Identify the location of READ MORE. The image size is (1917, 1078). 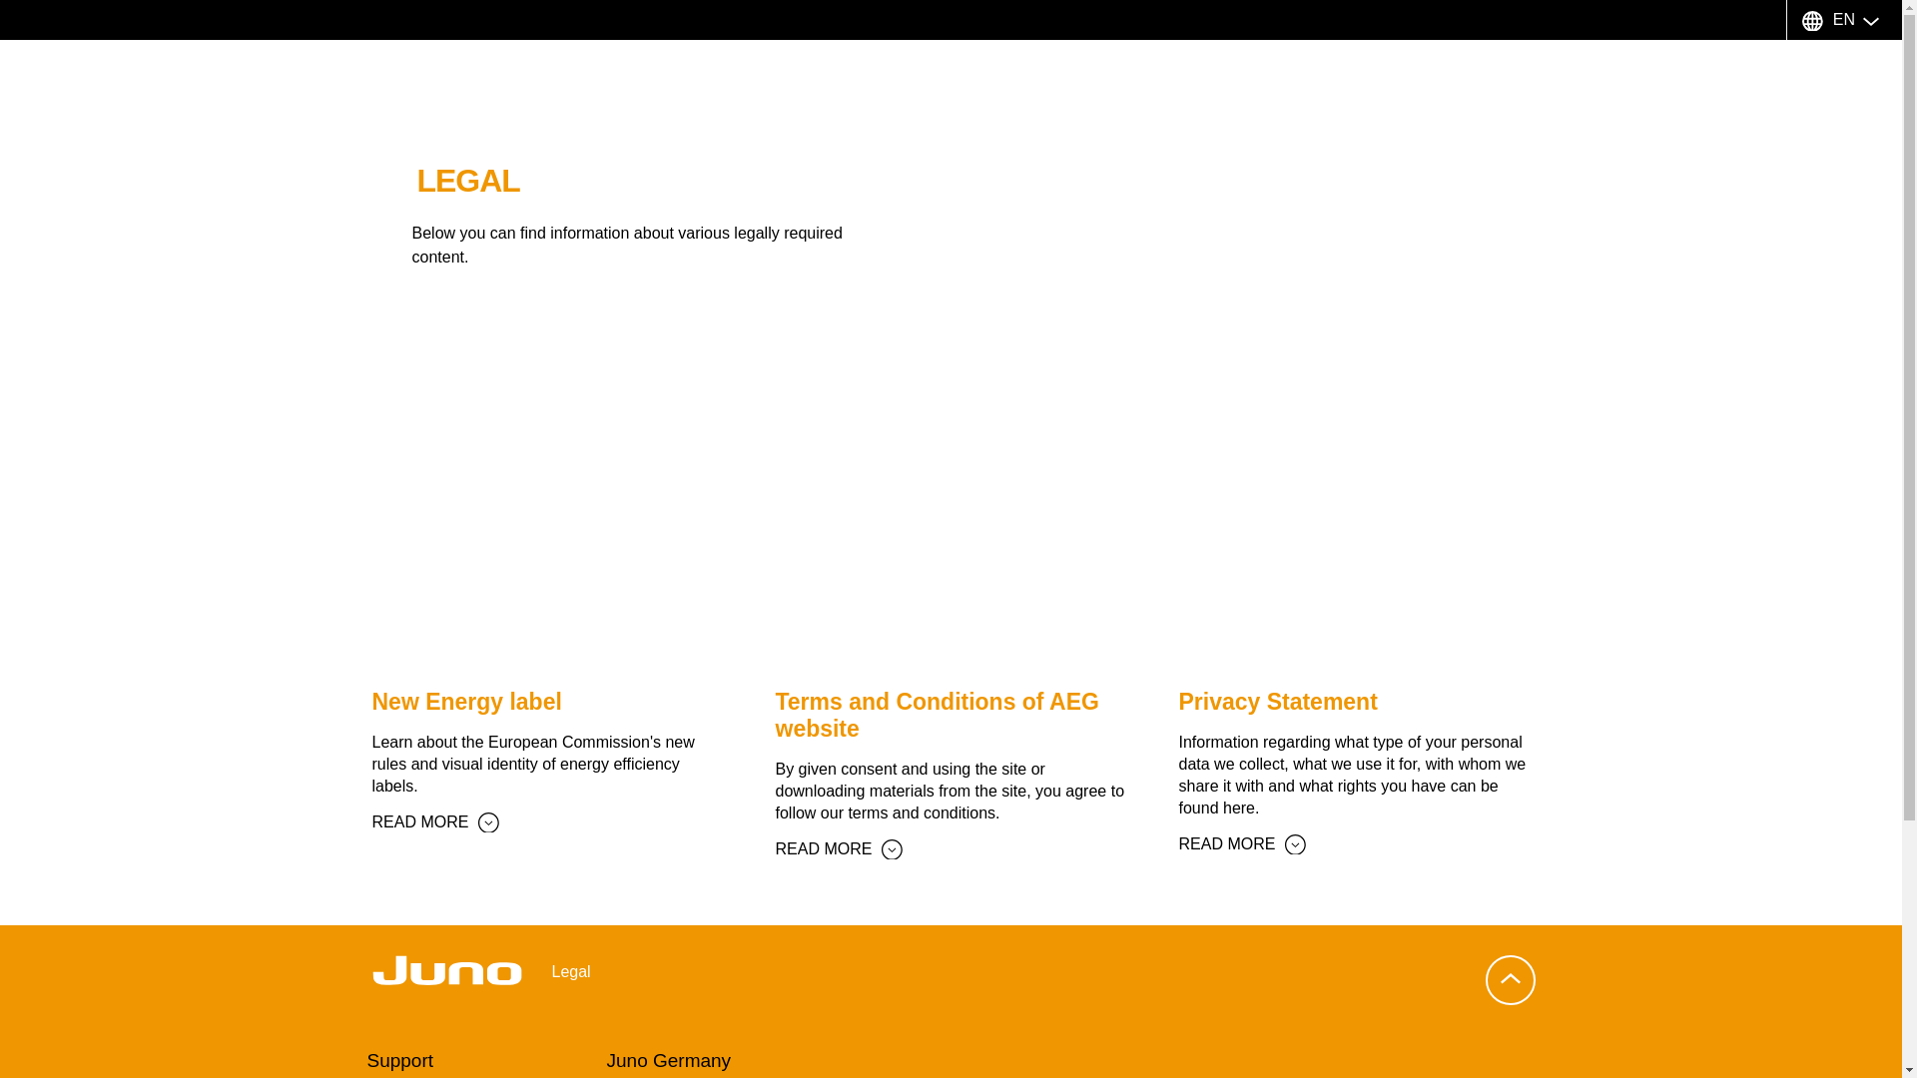
(839, 848).